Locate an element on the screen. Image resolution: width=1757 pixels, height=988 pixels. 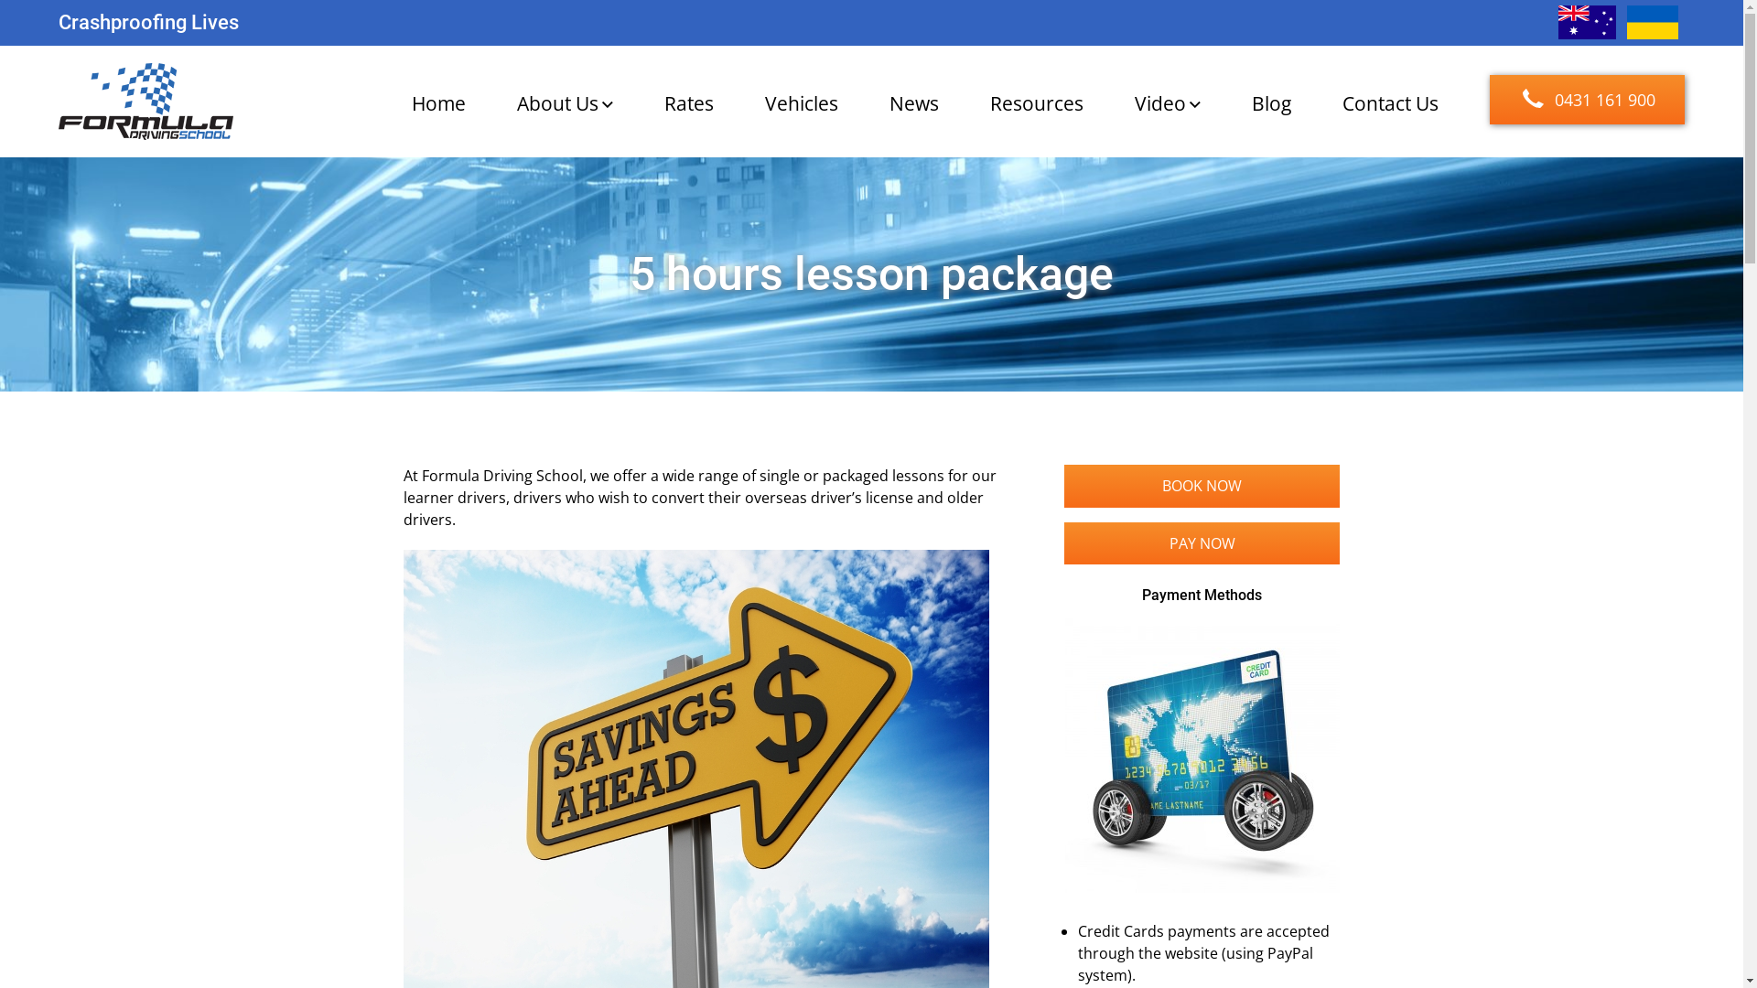
Video is located at coordinates (1168, 104).